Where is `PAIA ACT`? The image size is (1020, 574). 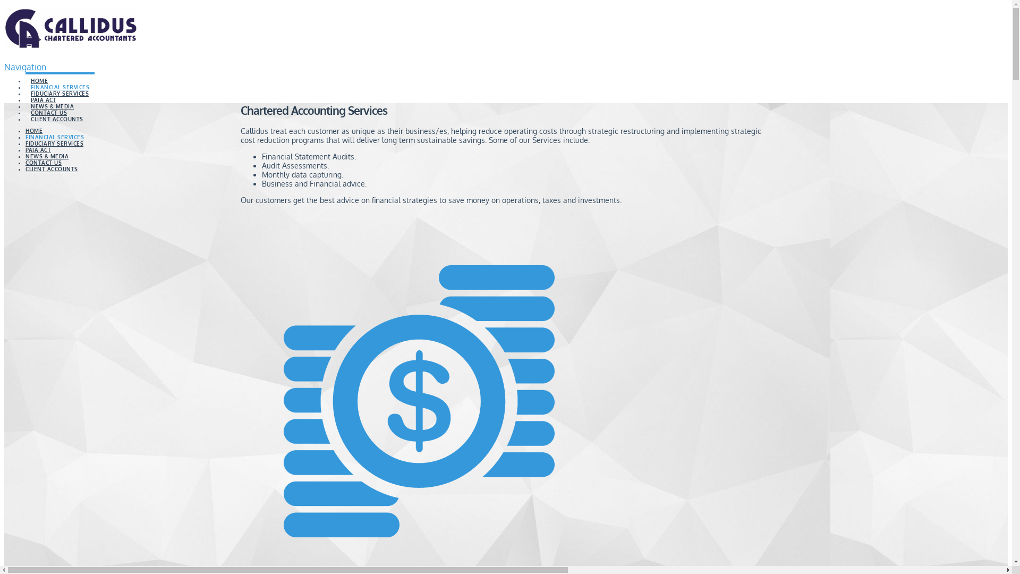
PAIA ACT is located at coordinates (44, 94).